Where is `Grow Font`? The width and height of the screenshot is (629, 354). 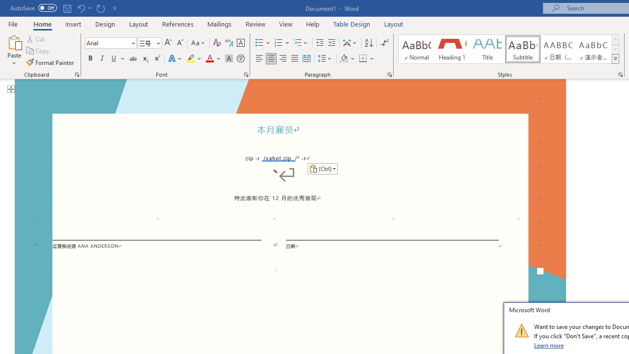 Grow Font is located at coordinates (168, 43).